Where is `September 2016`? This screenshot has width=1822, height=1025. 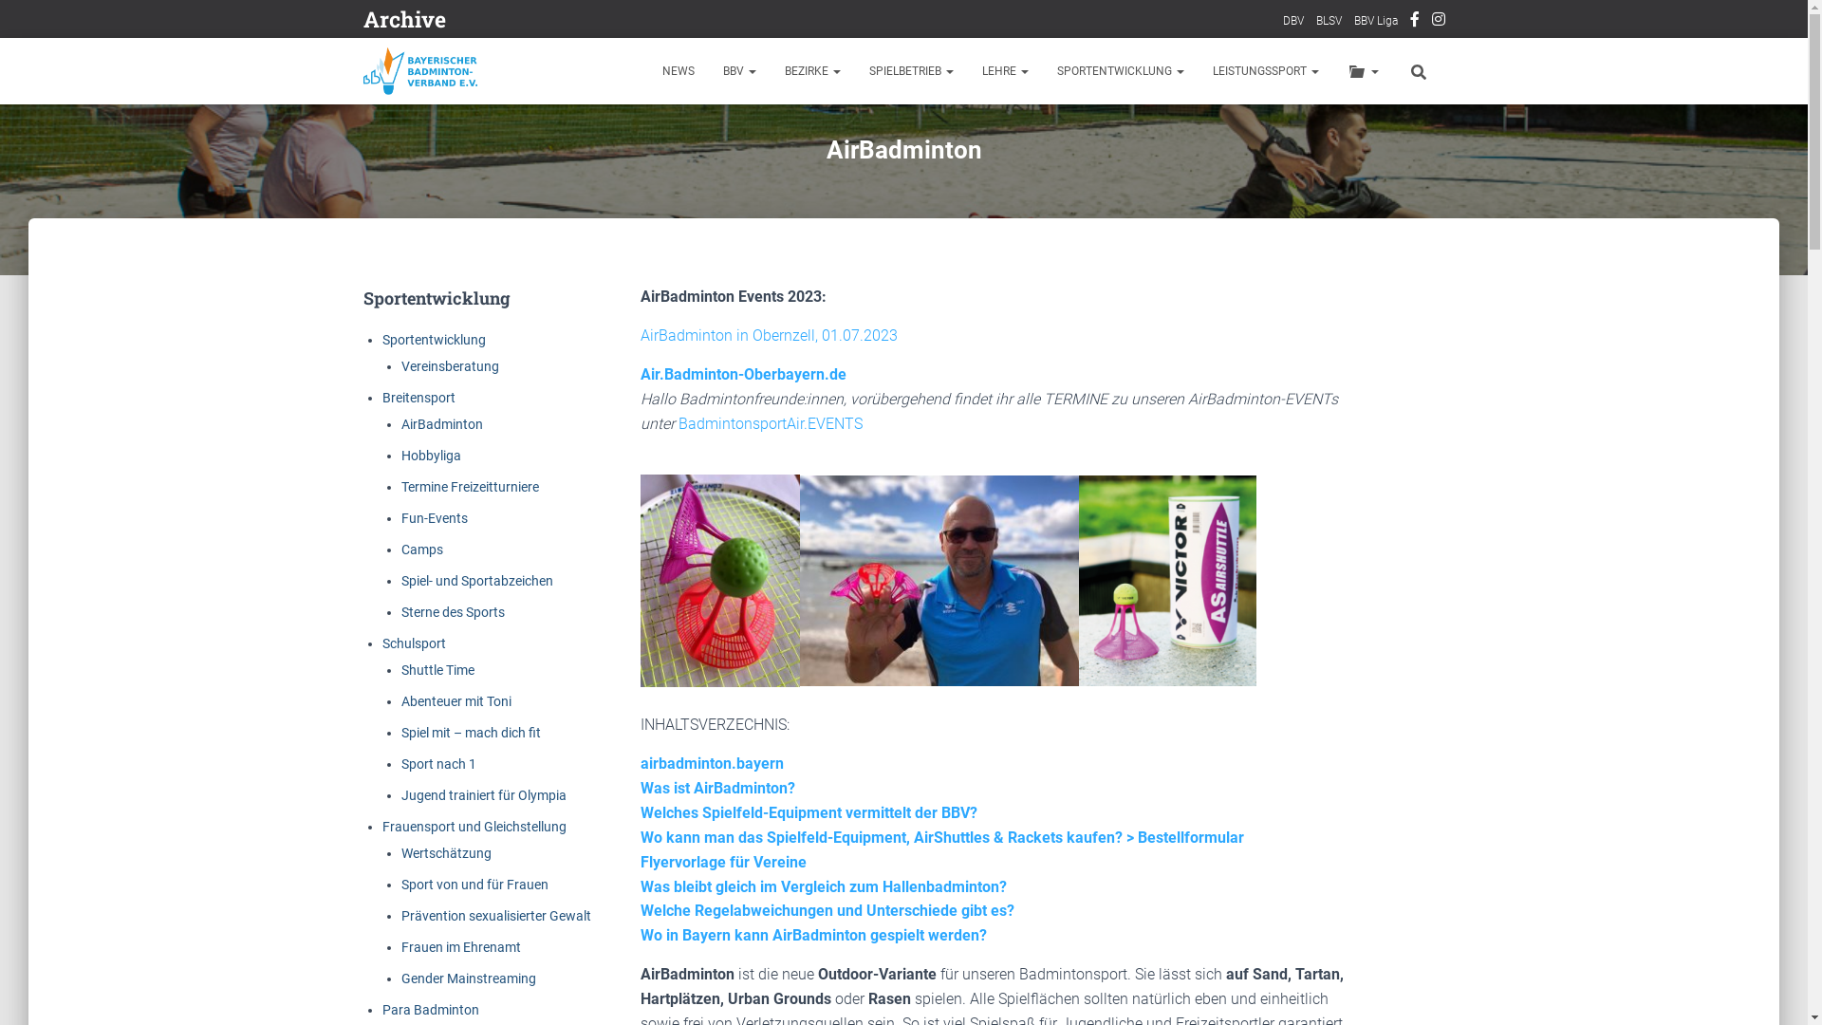
September 2016 is located at coordinates (605, 593).